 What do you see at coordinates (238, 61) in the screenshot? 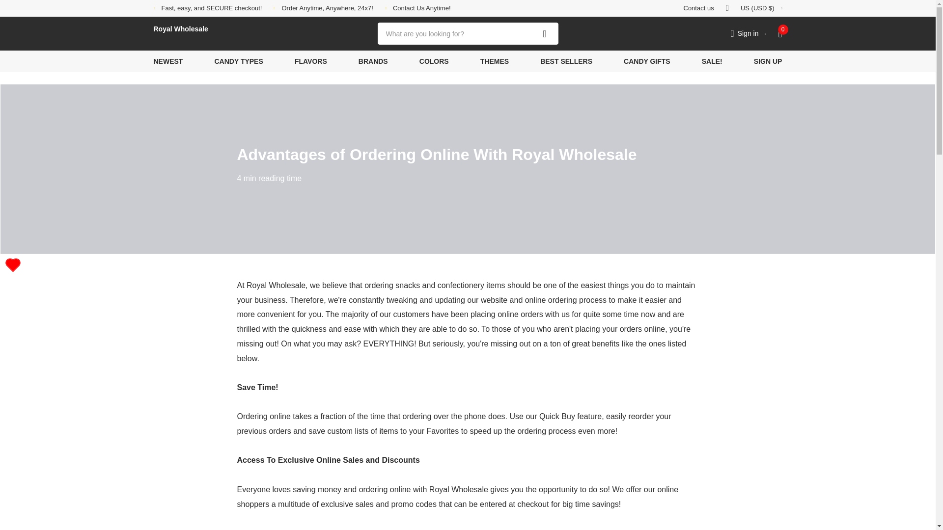
I see `CANDY TYPES` at bounding box center [238, 61].